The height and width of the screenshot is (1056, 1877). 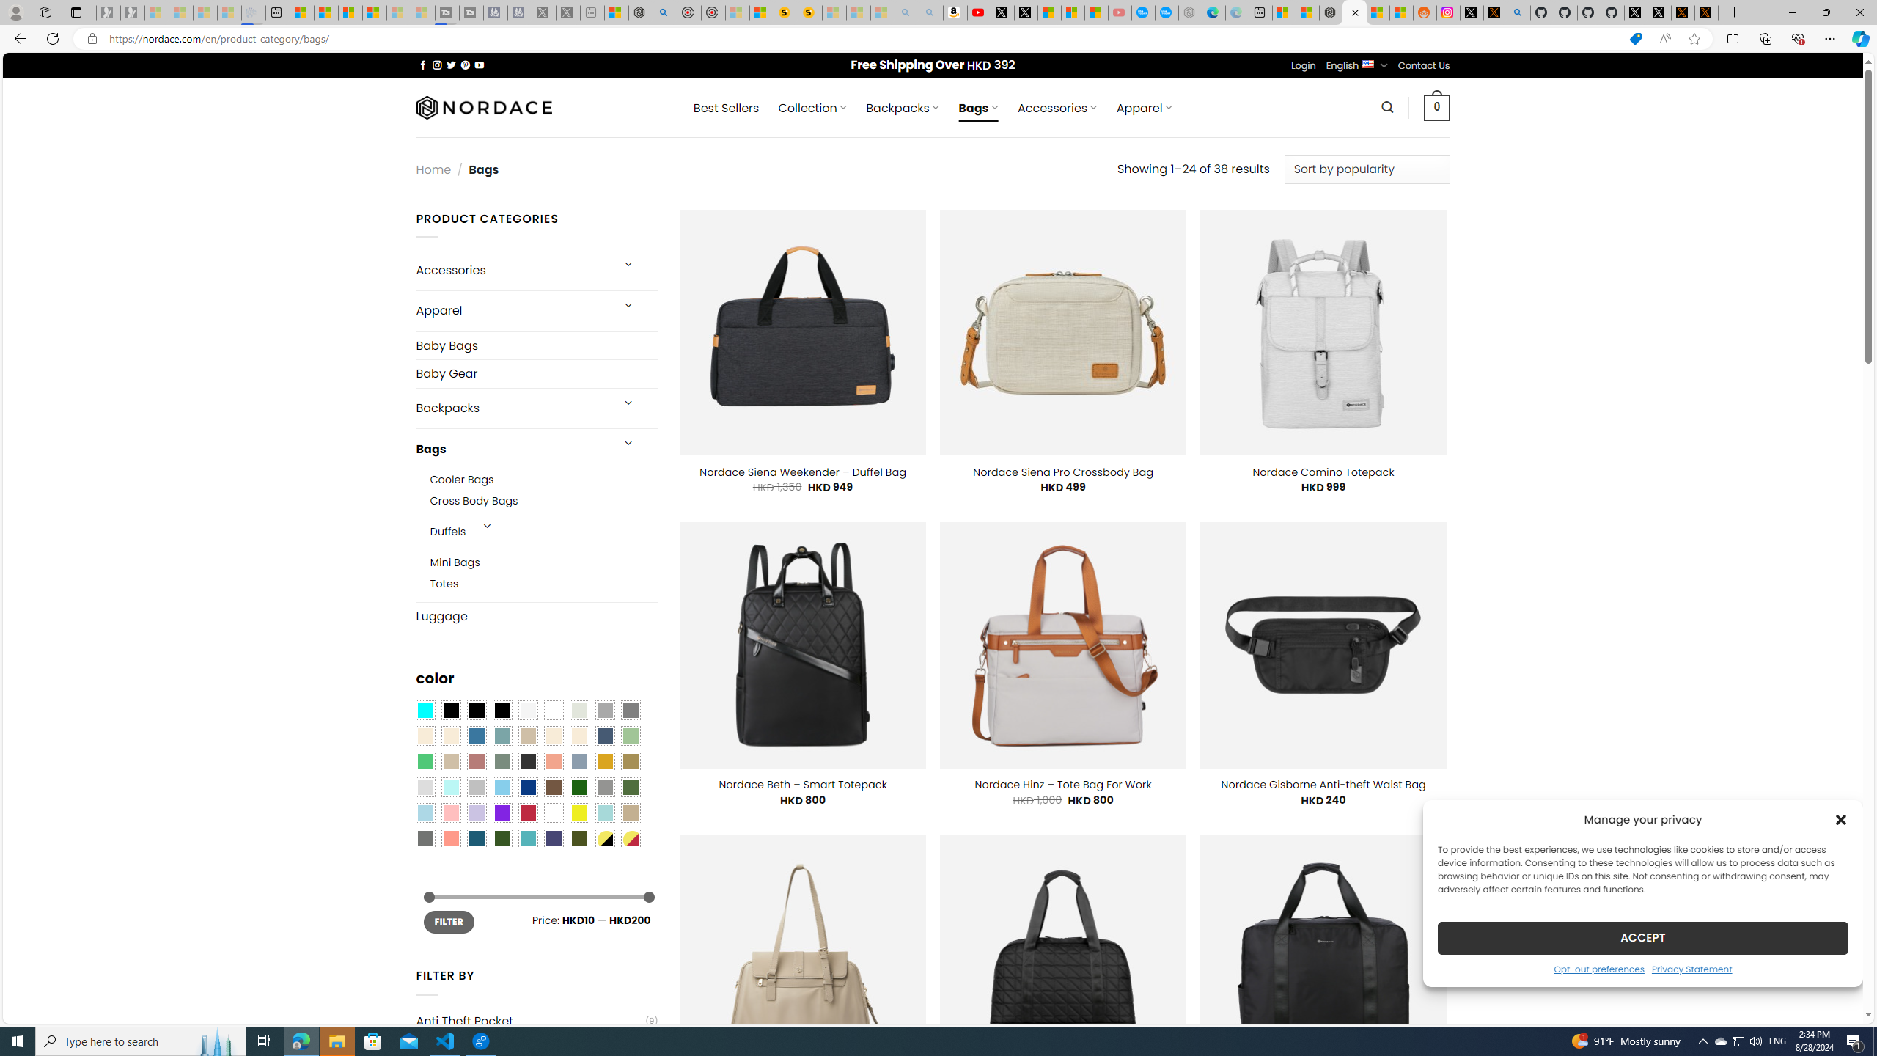 I want to click on Purple Navy, so click(x=554, y=838).